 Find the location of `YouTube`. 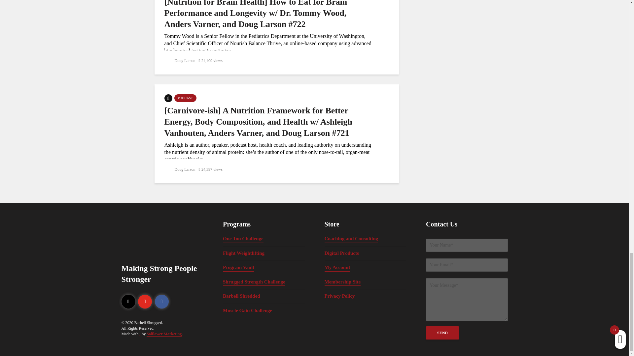

YouTube is located at coordinates (145, 302).